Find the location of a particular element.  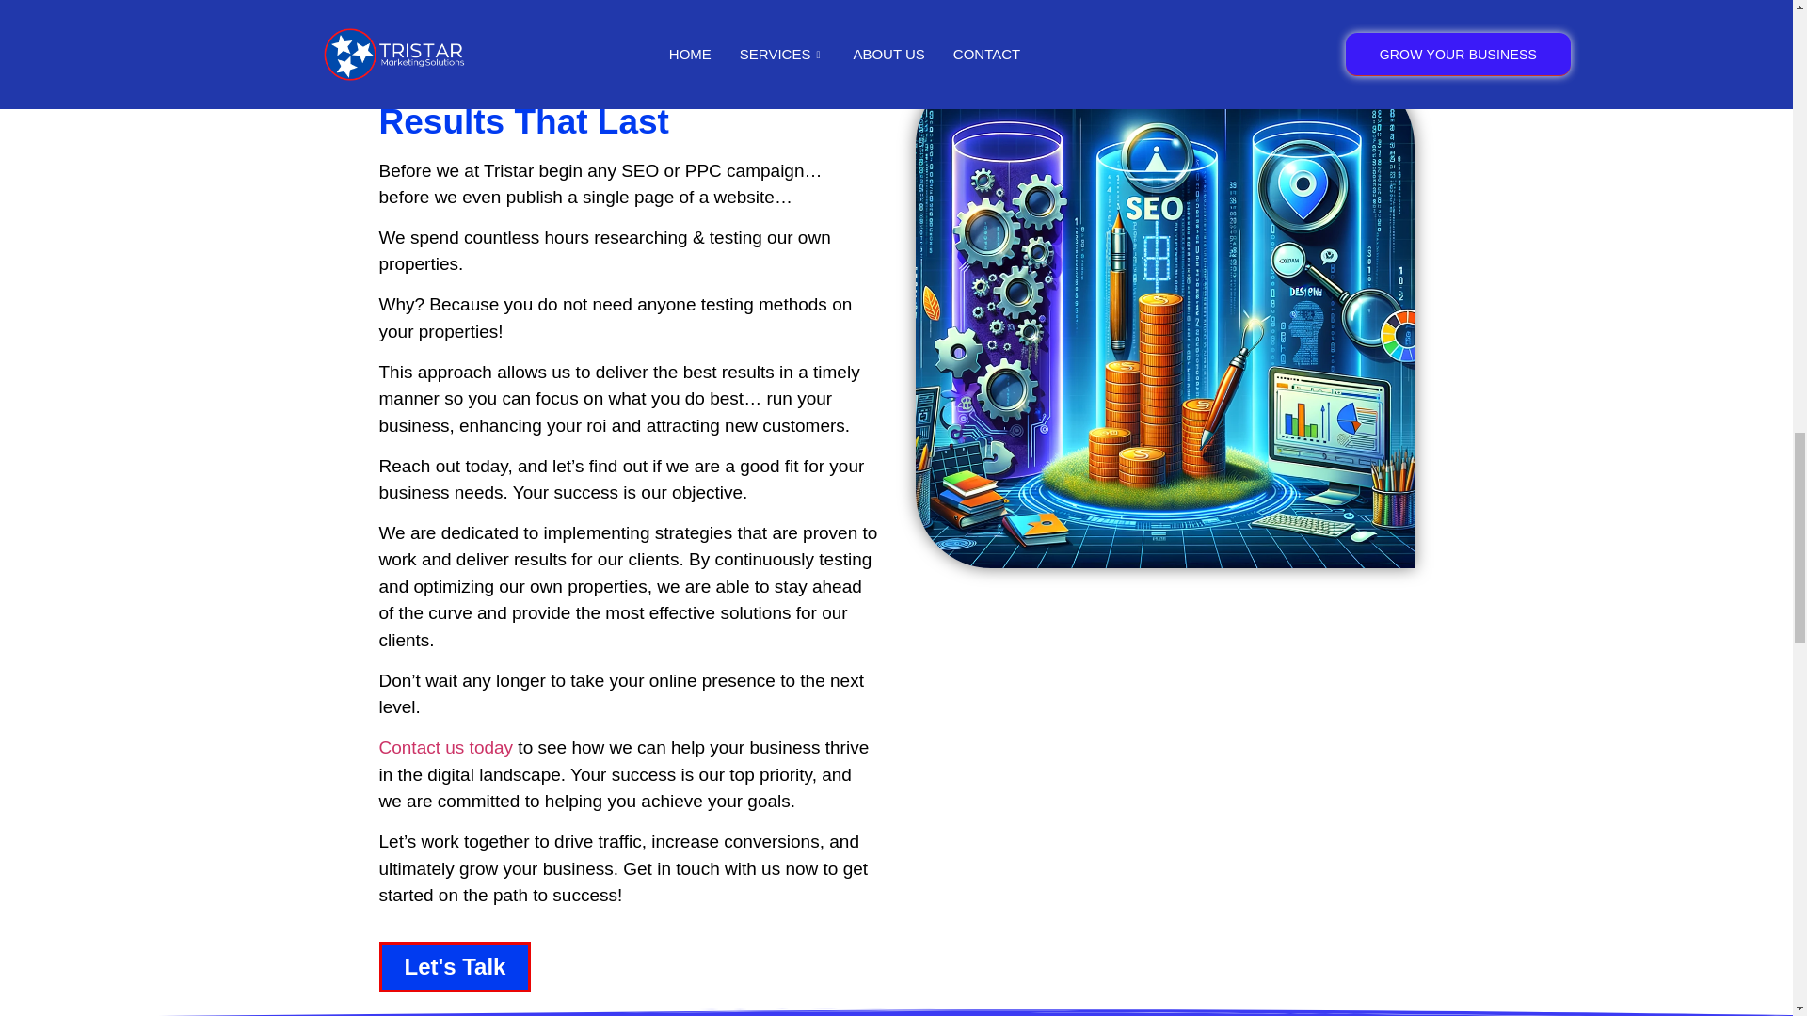

Contact us today is located at coordinates (445, 747).